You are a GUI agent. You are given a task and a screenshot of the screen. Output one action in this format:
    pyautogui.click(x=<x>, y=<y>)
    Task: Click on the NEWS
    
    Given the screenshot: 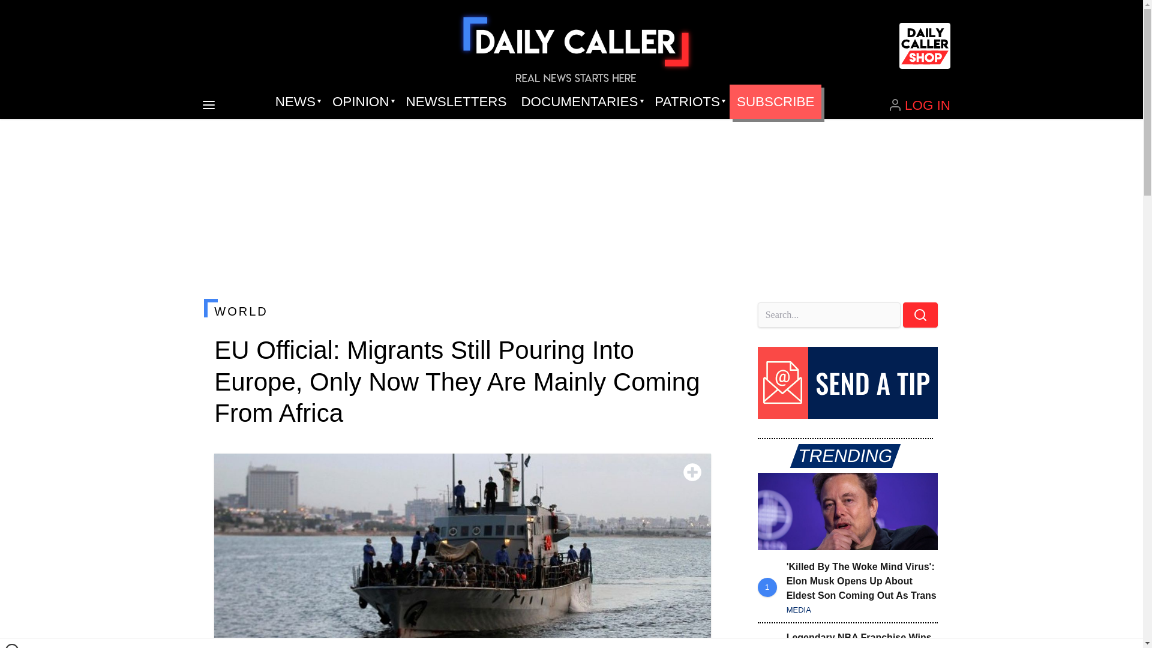 What is the action you would take?
    pyautogui.click(x=296, y=102)
    